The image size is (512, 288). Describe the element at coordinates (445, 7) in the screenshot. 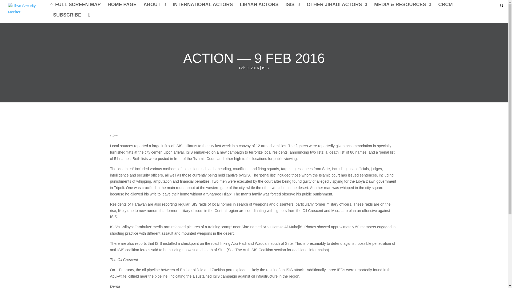

I see `CRCM` at that location.